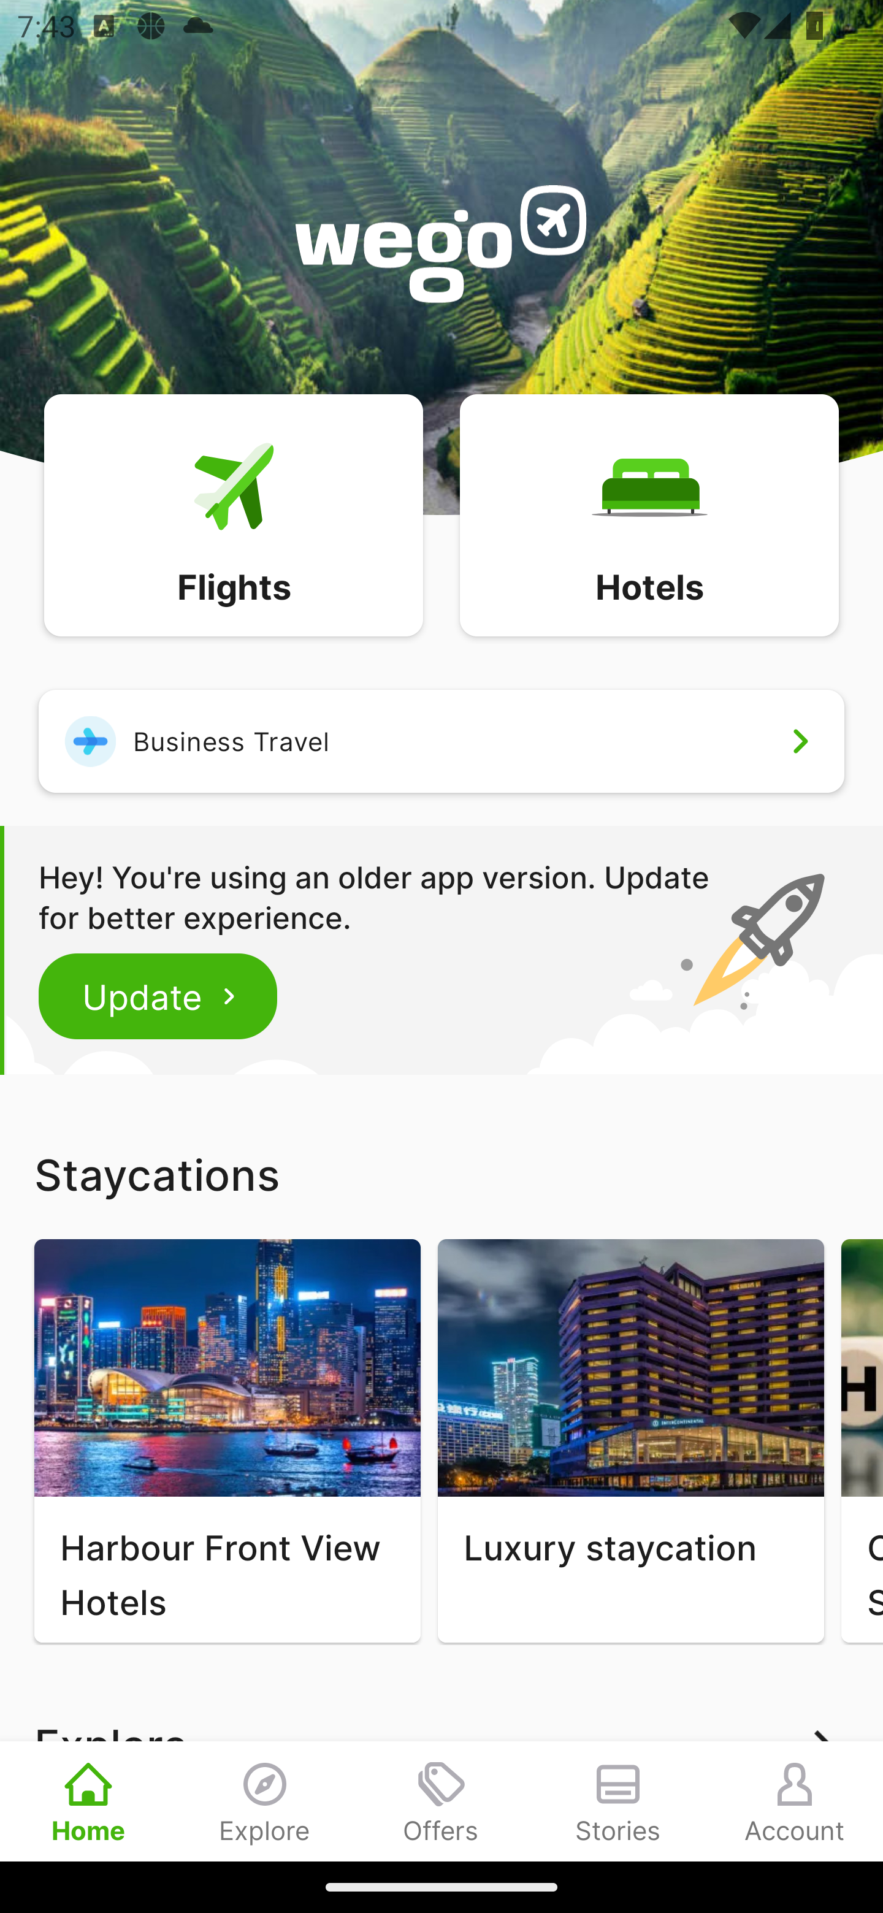 Image resolution: width=883 pixels, height=1913 pixels. What do you see at coordinates (442, 1801) in the screenshot?
I see `Offers` at bounding box center [442, 1801].